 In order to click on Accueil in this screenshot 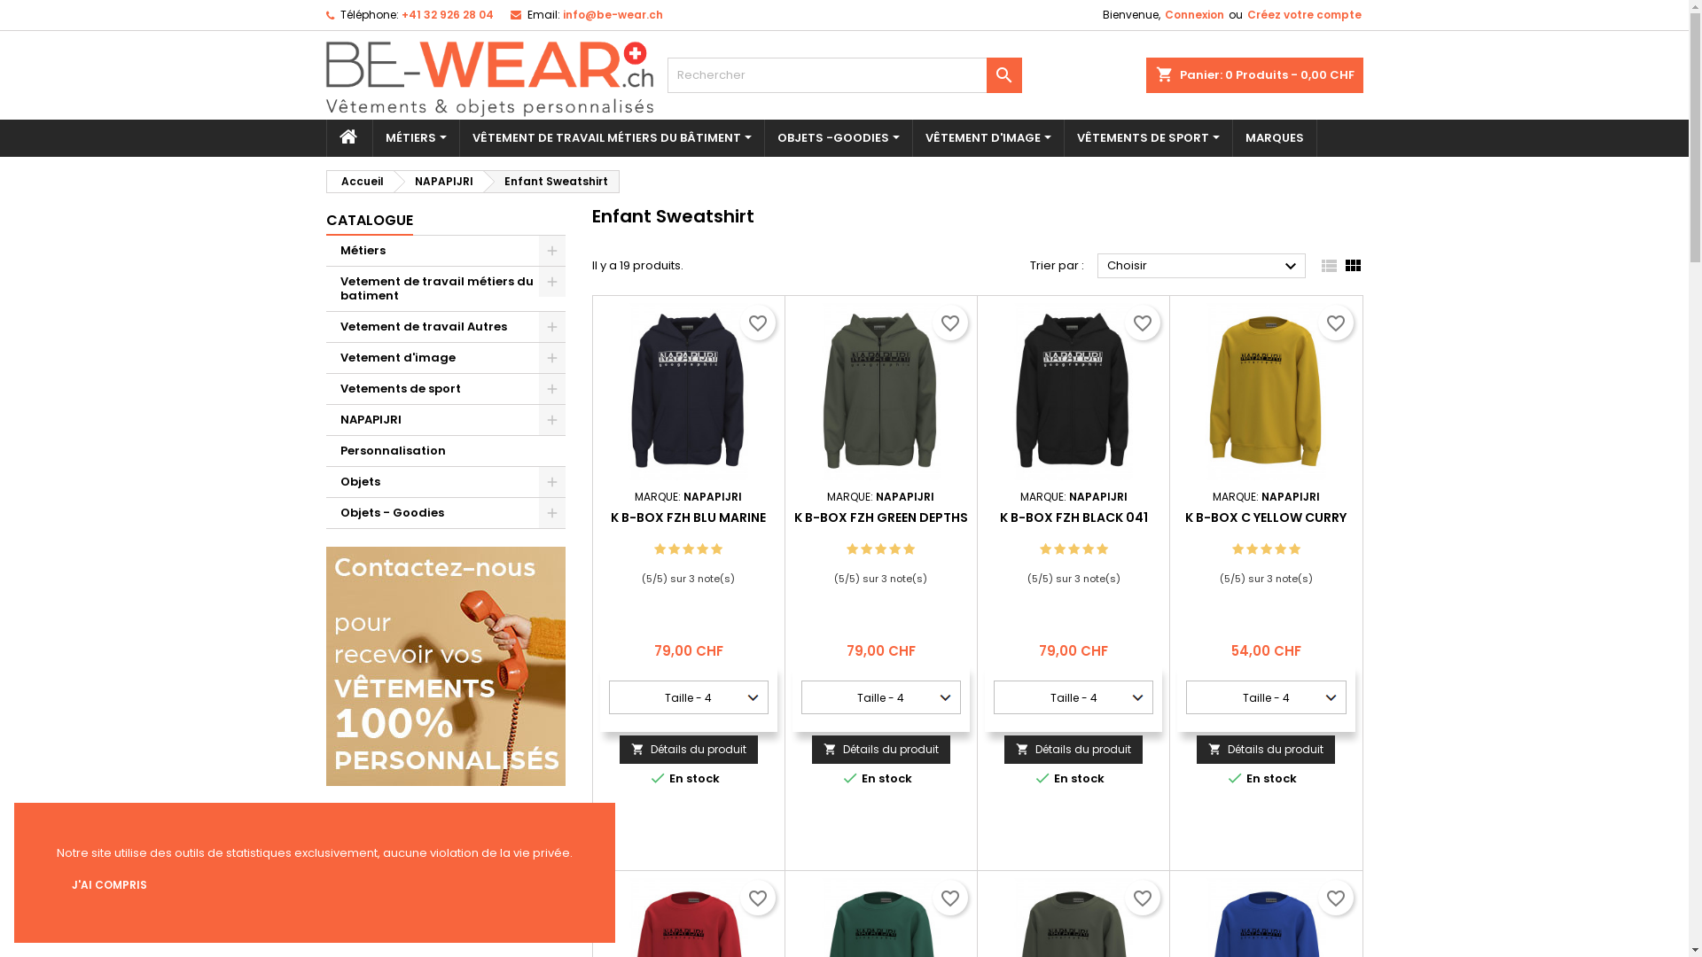, I will do `click(359, 182)`.